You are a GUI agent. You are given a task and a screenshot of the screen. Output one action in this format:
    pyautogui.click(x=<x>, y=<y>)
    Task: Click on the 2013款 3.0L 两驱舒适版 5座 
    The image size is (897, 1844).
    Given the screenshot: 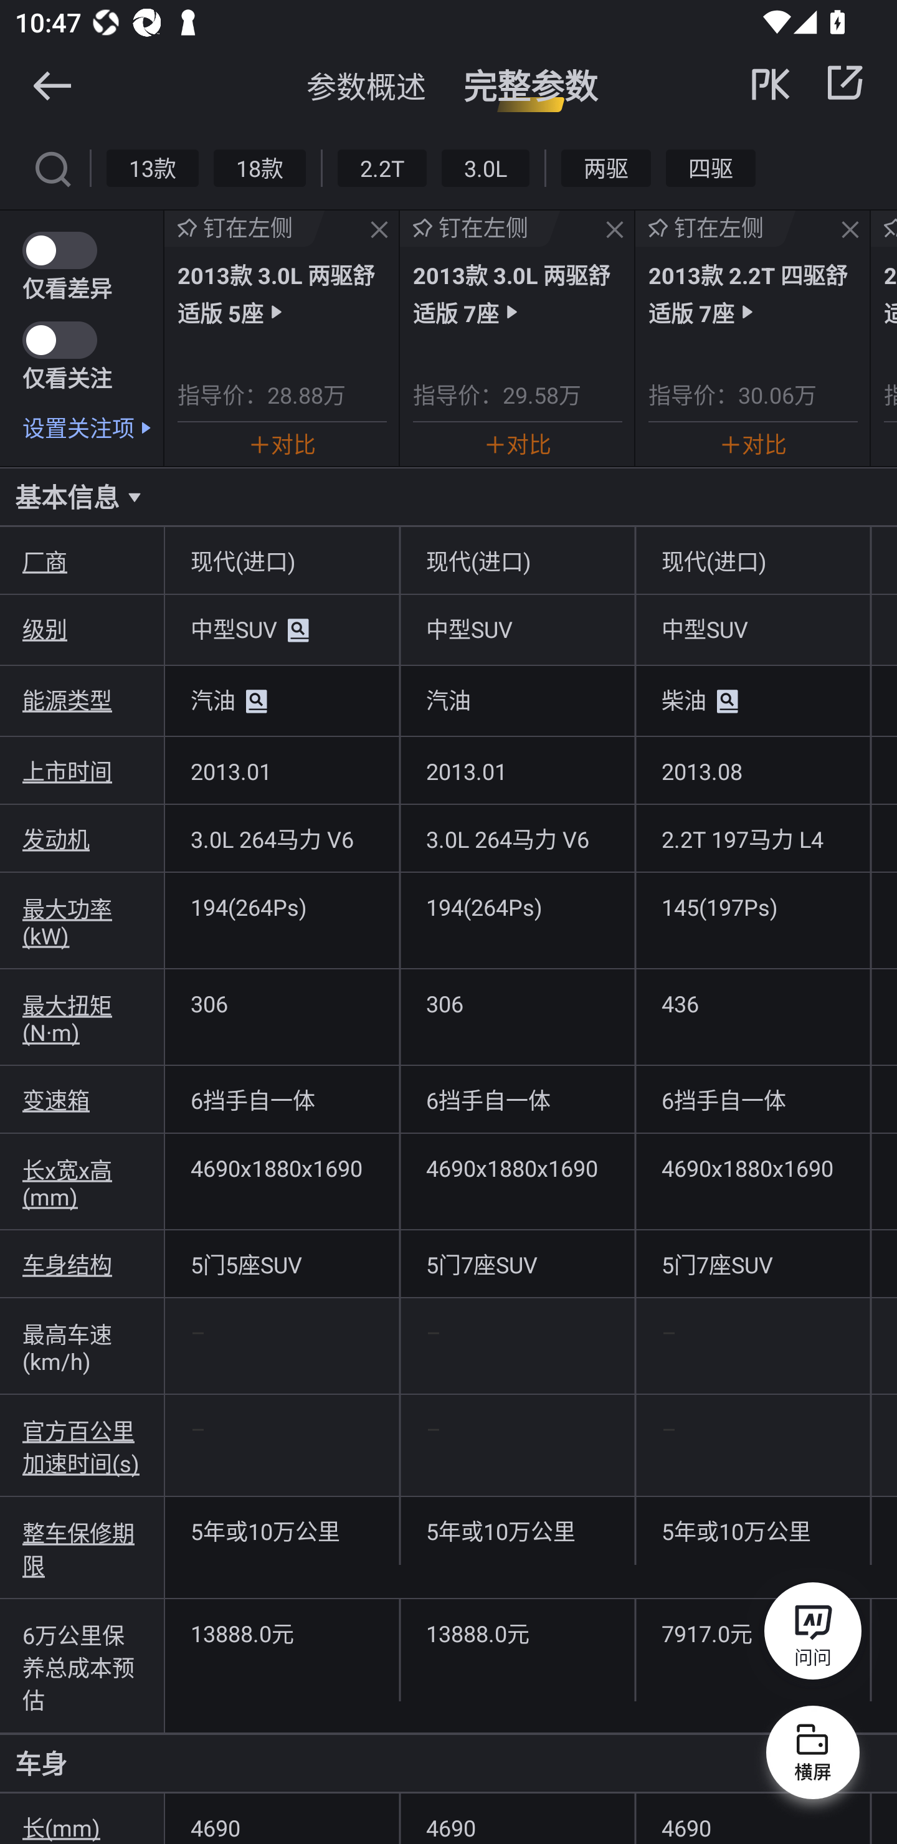 What is the action you would take?
    pyautogui.click(x=282, y=293)
    